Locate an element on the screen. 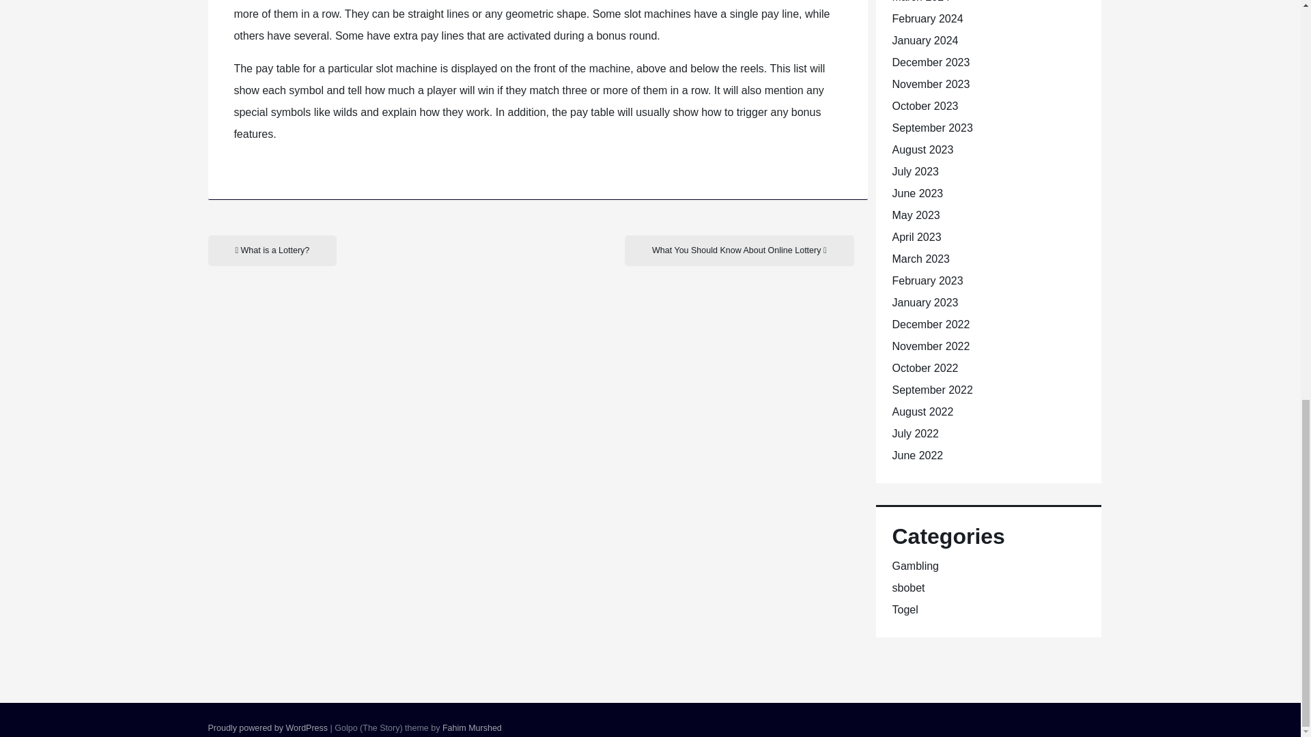 This screenshot has width=1311, height=737. January 2023 is located at coordinates (925, 303).